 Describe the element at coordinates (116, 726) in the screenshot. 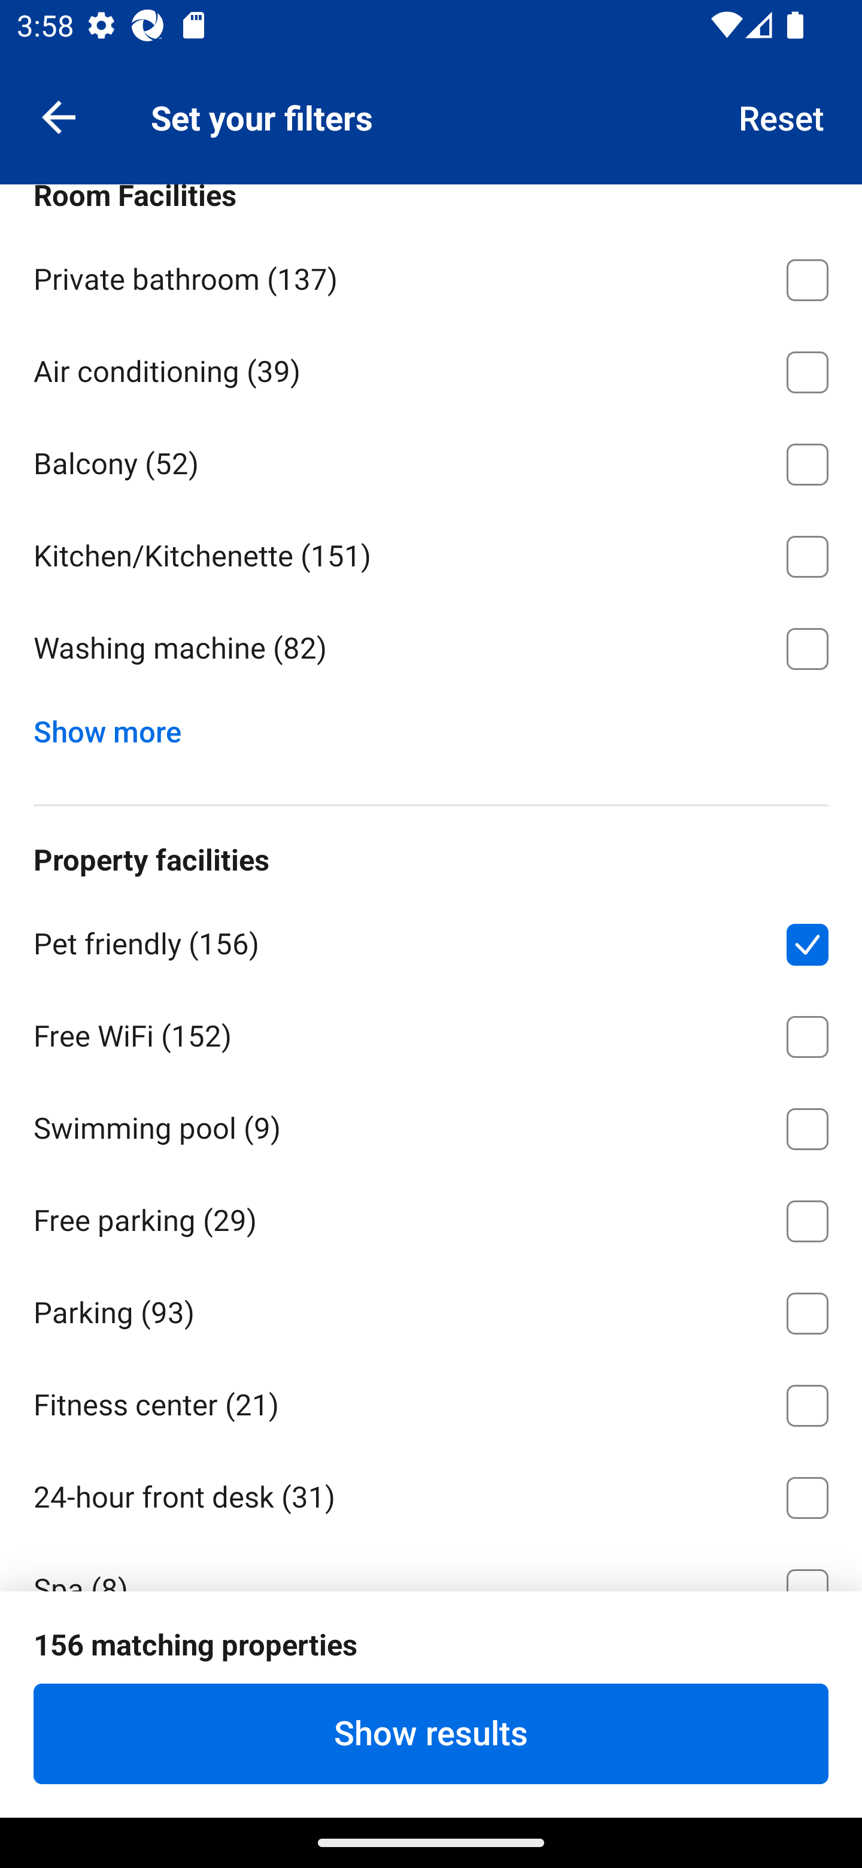

I see `Show more` at that location.